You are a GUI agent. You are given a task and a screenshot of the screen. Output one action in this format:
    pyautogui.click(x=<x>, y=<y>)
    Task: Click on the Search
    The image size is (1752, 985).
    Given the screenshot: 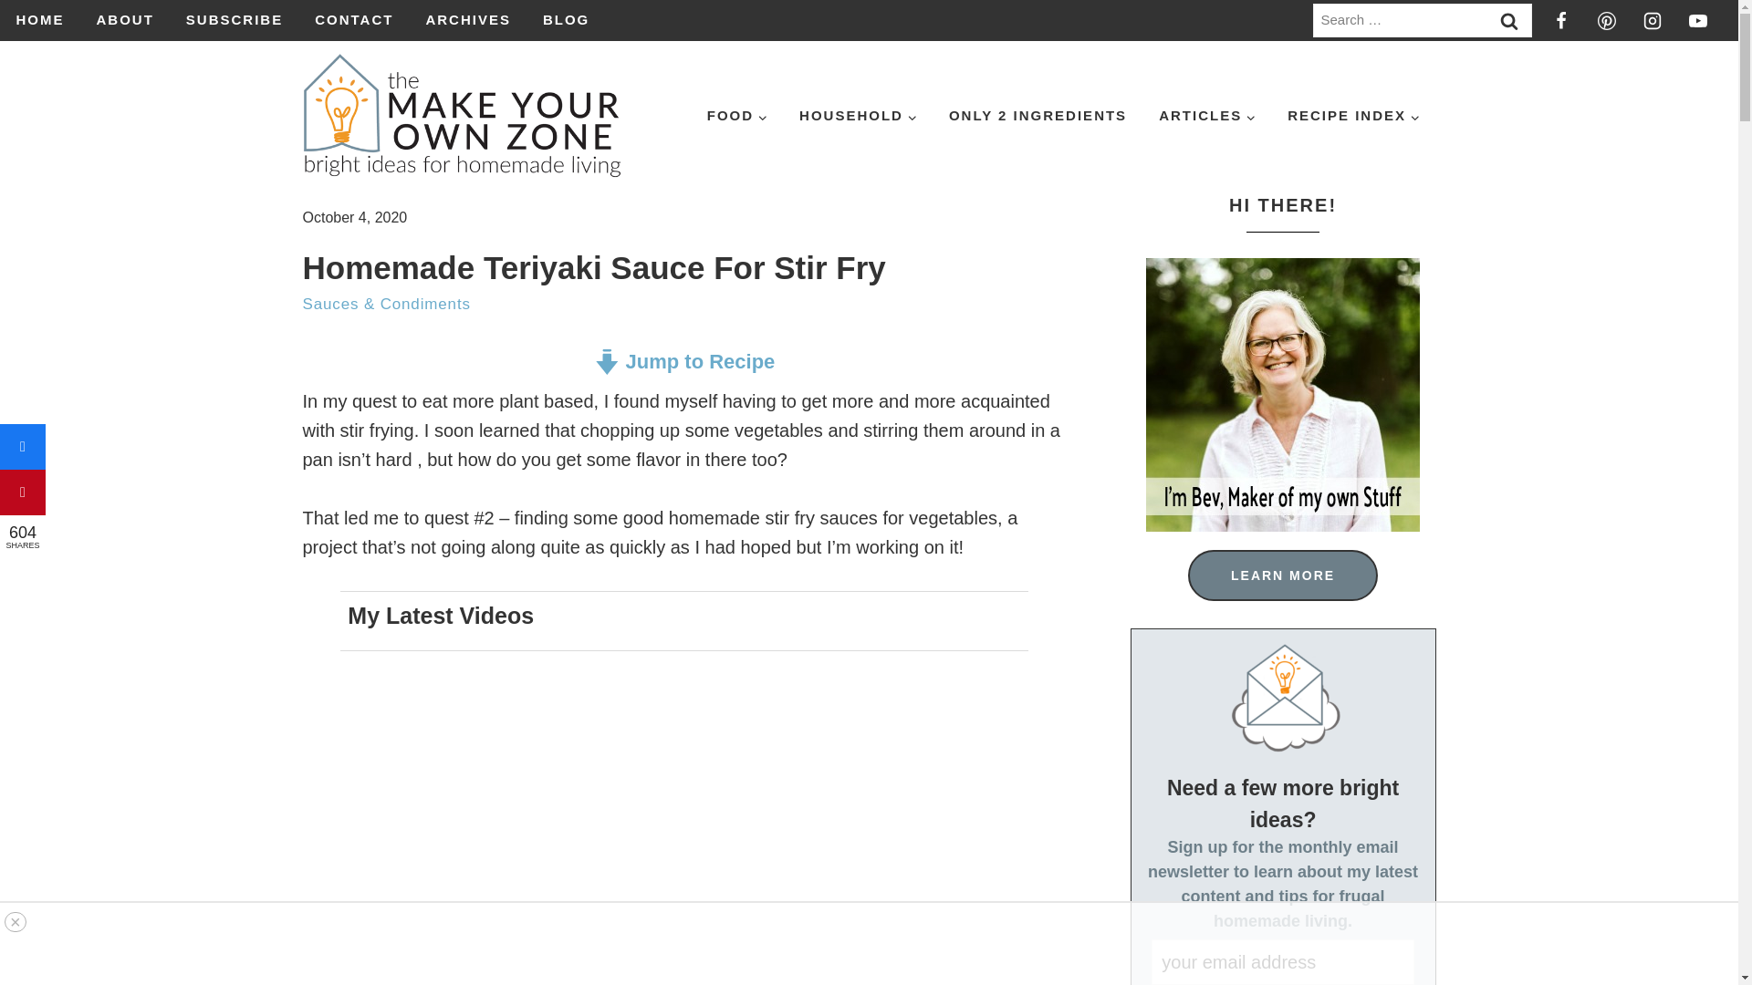 What is the action you would take?
    pyautogui.click(x=1508, y=20)
    